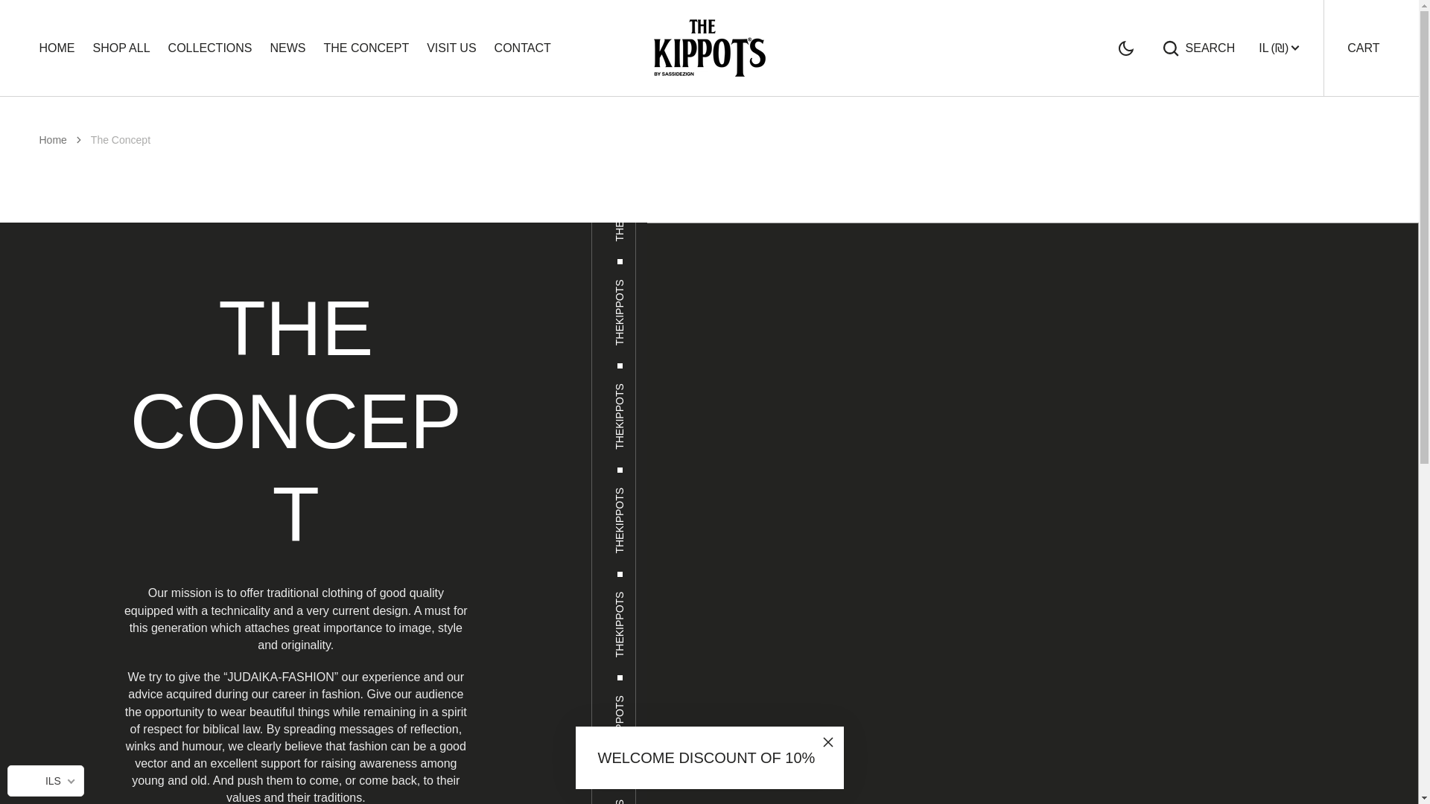 This screenshot has height=804, width=1430. I want to click on NEWS, so click(366, 48).